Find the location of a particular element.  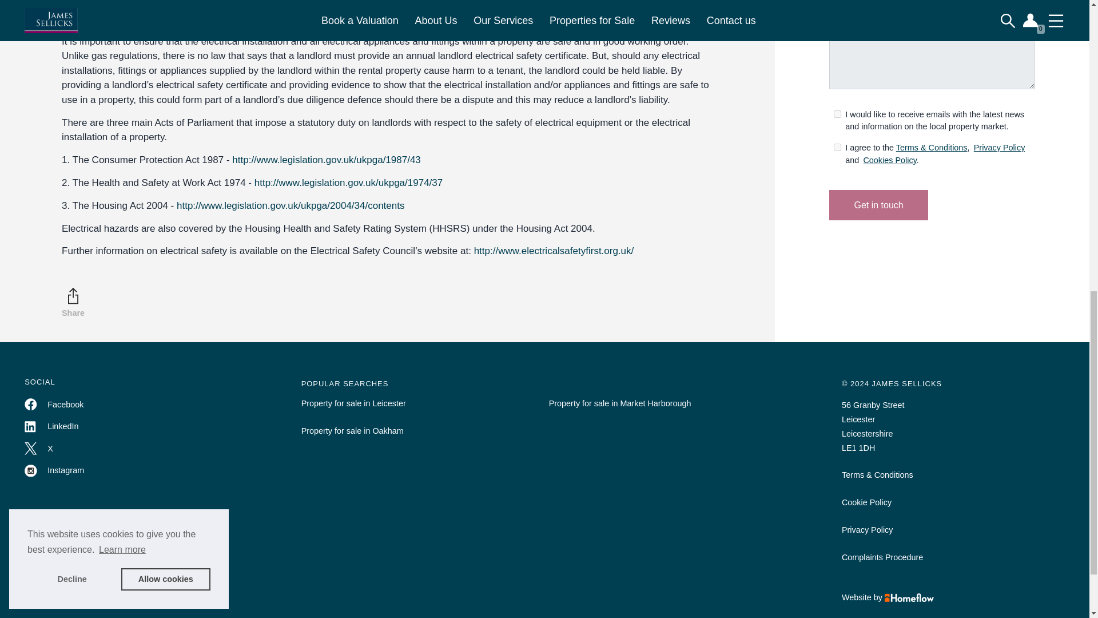

Privacy Policy is located at coordinates (1000, 147).